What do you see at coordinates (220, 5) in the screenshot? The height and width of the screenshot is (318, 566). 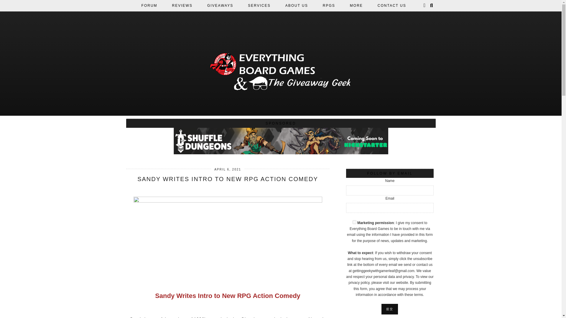 I see `GIVEAWAYS` at bounding box center [220, 5].